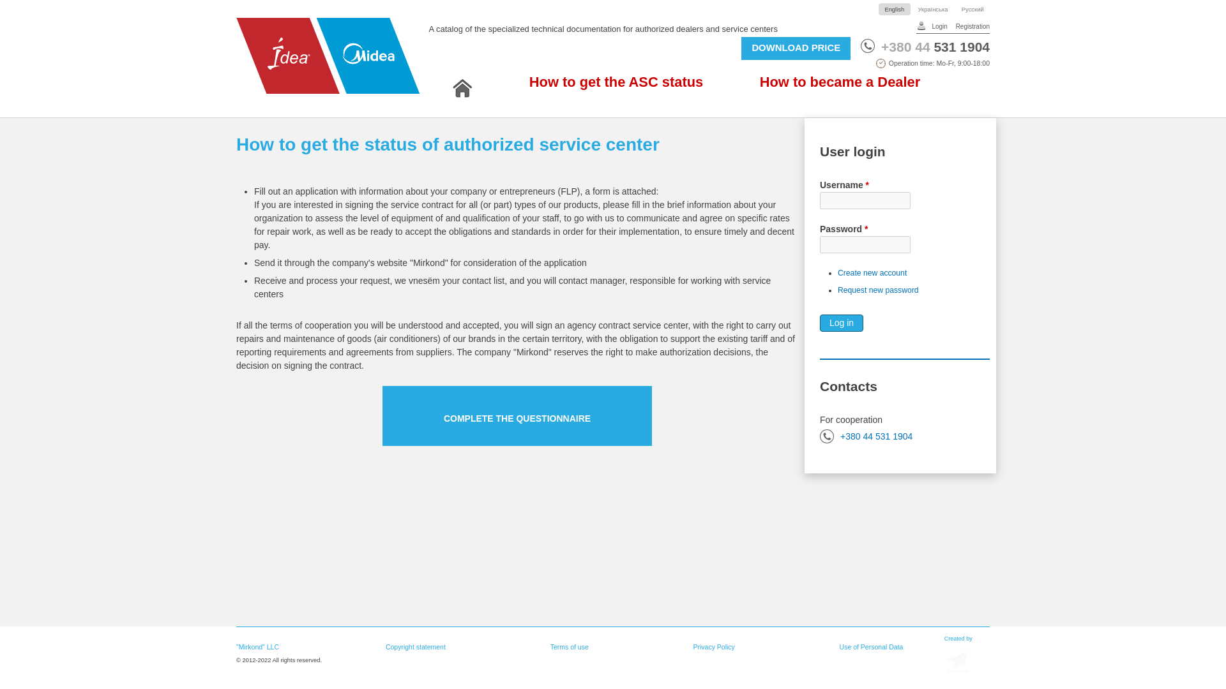 This screenshot has height=689, width=1226. Describe the element at coordinates (894, 9) in the screenshot. I see `English` at that location.